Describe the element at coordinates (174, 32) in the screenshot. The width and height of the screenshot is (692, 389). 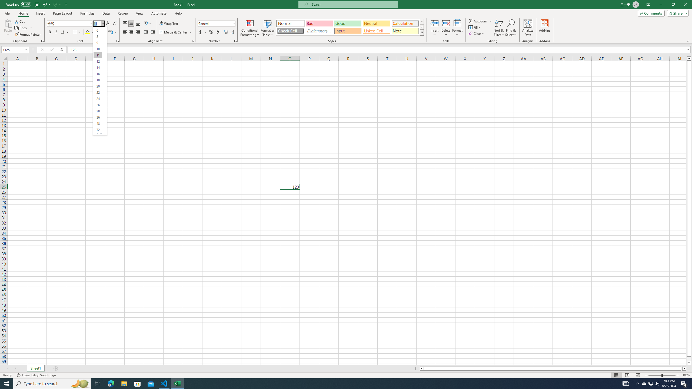
I see `Merge & Center` at that location.